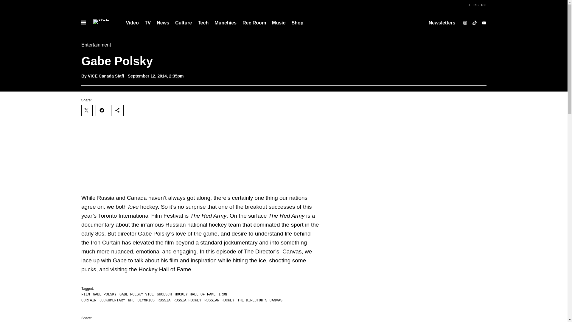 This screenshot has width=572, height=322. What do you see at coordinates (184, 23) in the screenshot?
I see `Culture` at bounding box center [184, 23].